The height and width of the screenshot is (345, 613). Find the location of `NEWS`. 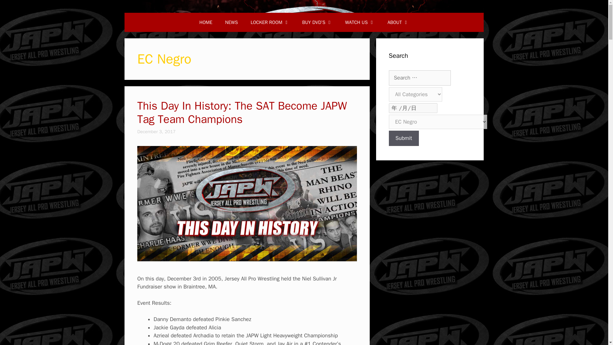

NEWS is located at coordinates (231, 22).